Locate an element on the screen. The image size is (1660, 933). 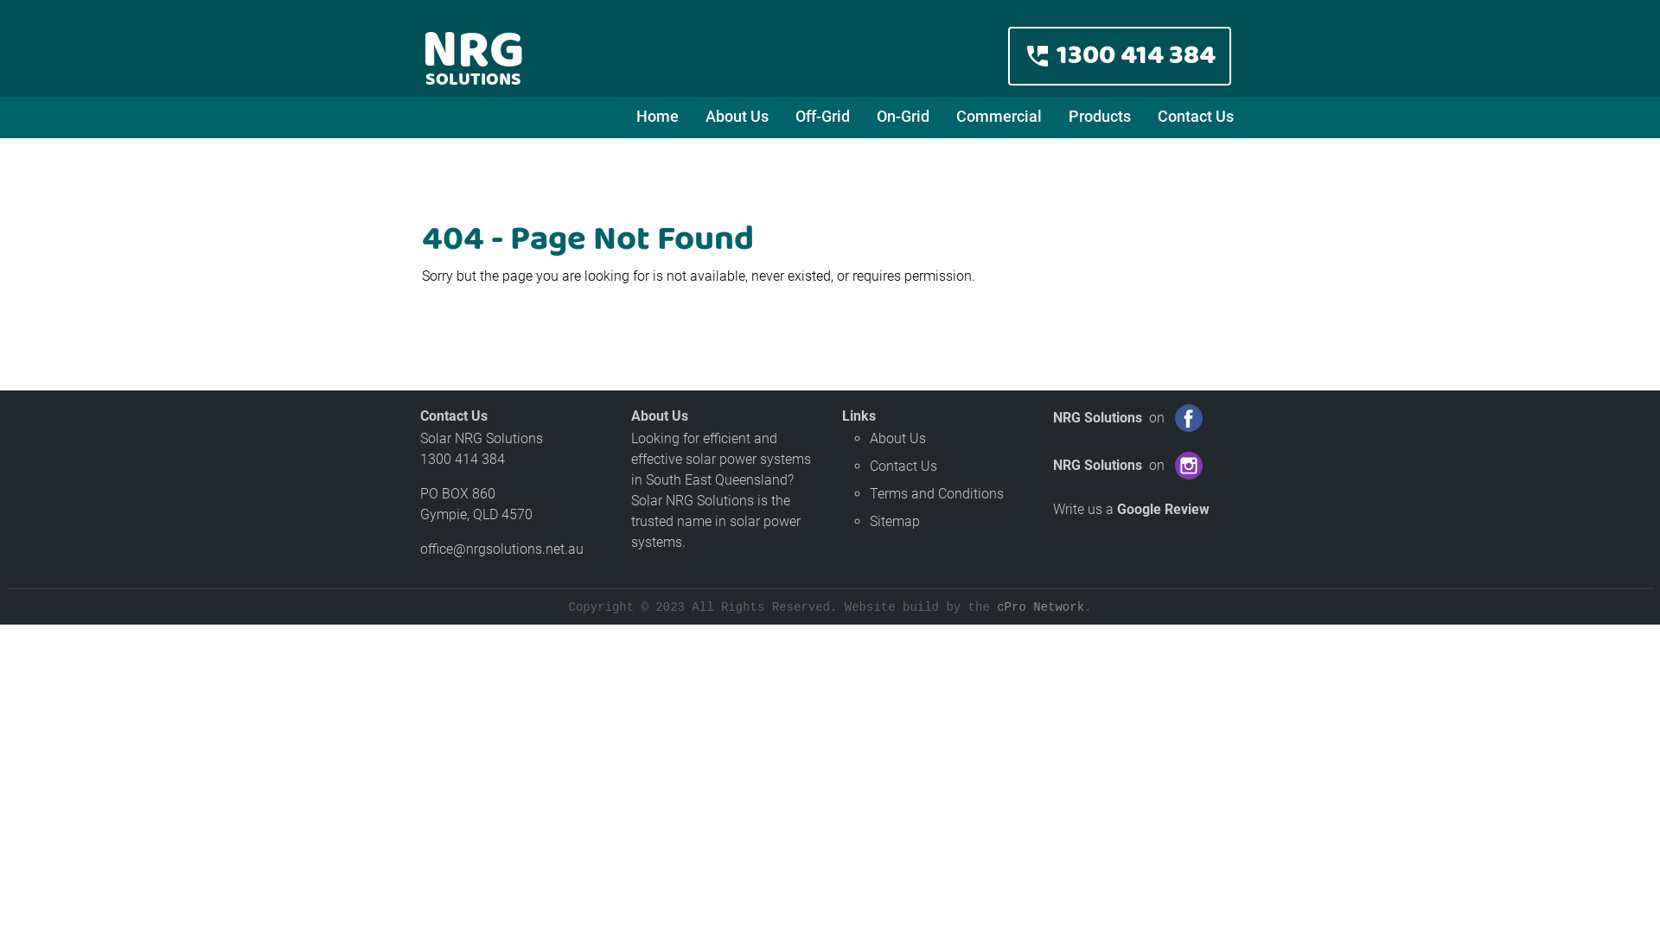
Contact Us is located at coordinates (454, 416).